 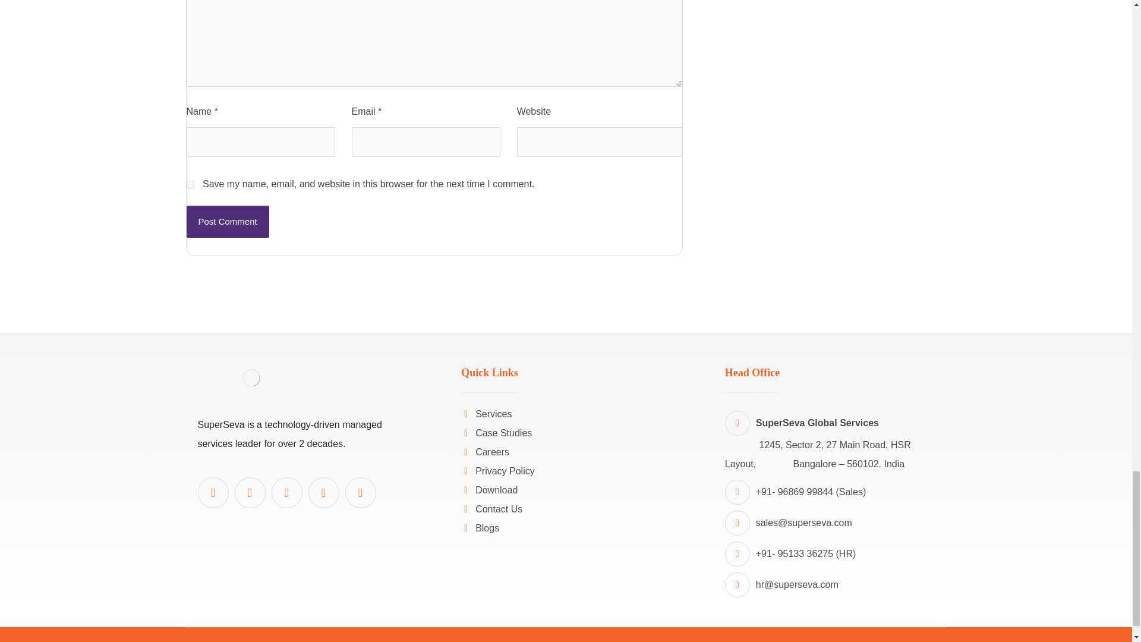 I want to click on Linkedin, so click(x=213, y=493).